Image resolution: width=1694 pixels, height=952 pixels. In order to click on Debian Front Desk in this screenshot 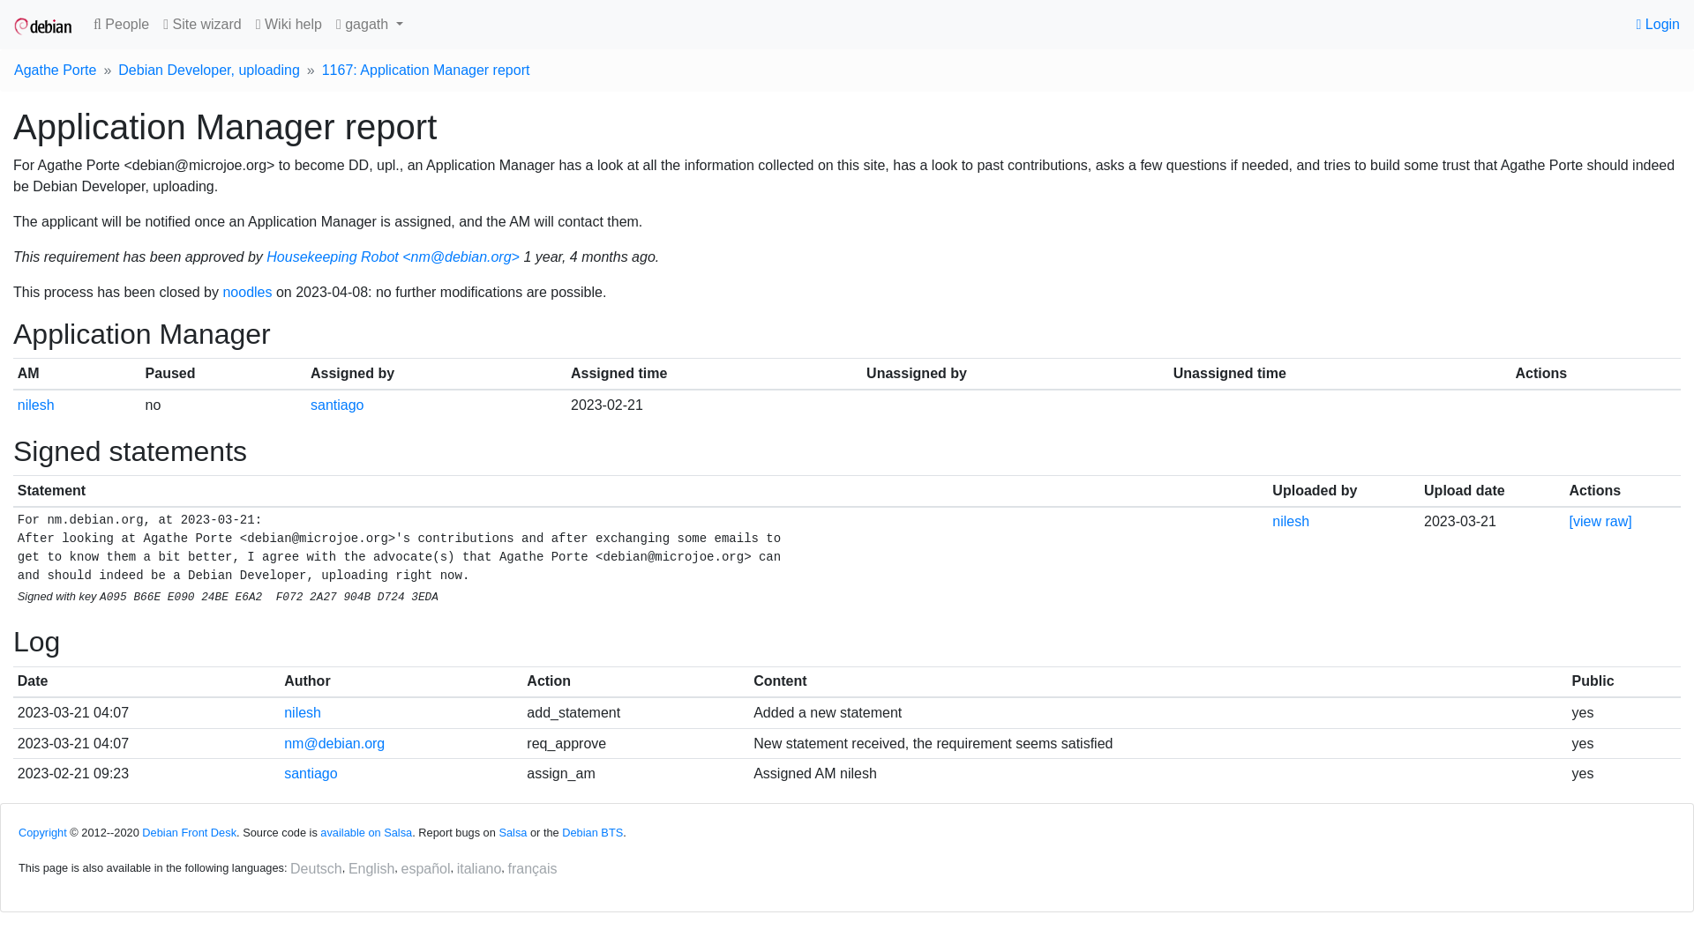, I will do `click(189, 832)`.